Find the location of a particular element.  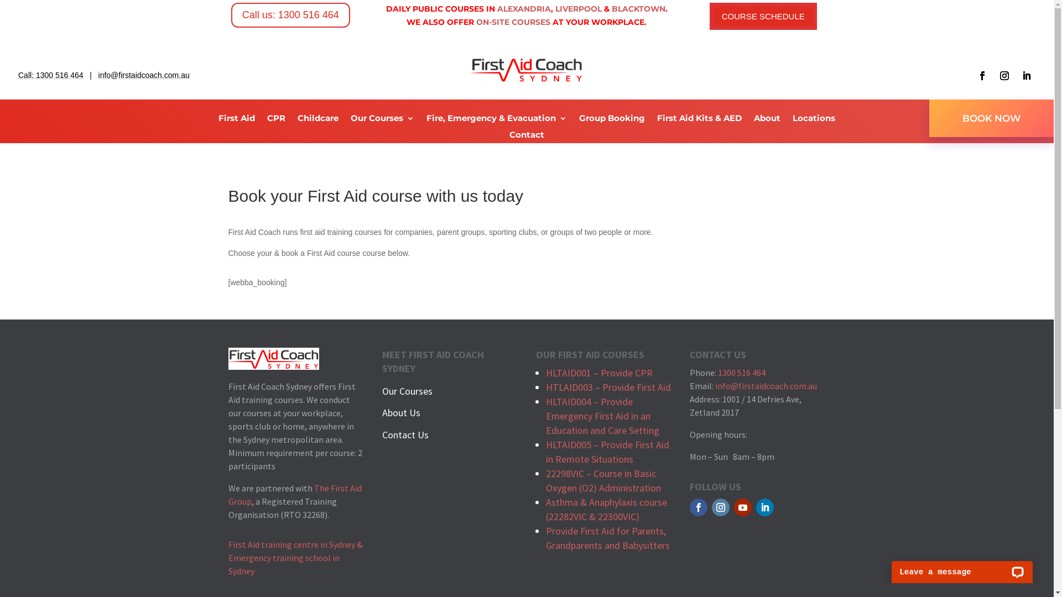

ALEXANDRIA is located at coordinates (524, 9).